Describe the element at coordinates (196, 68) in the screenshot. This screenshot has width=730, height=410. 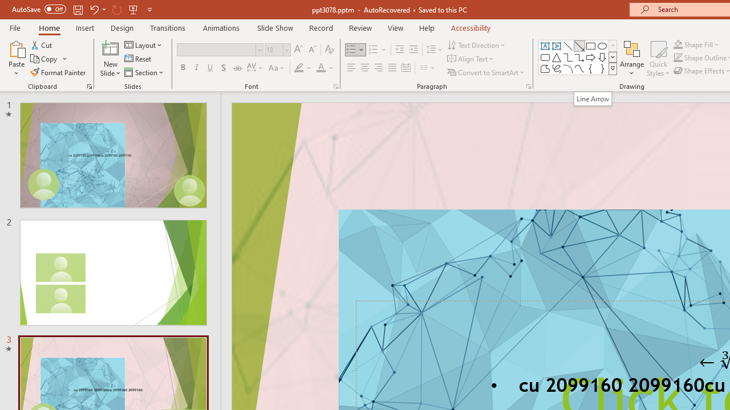
I see `Italic` at that location.